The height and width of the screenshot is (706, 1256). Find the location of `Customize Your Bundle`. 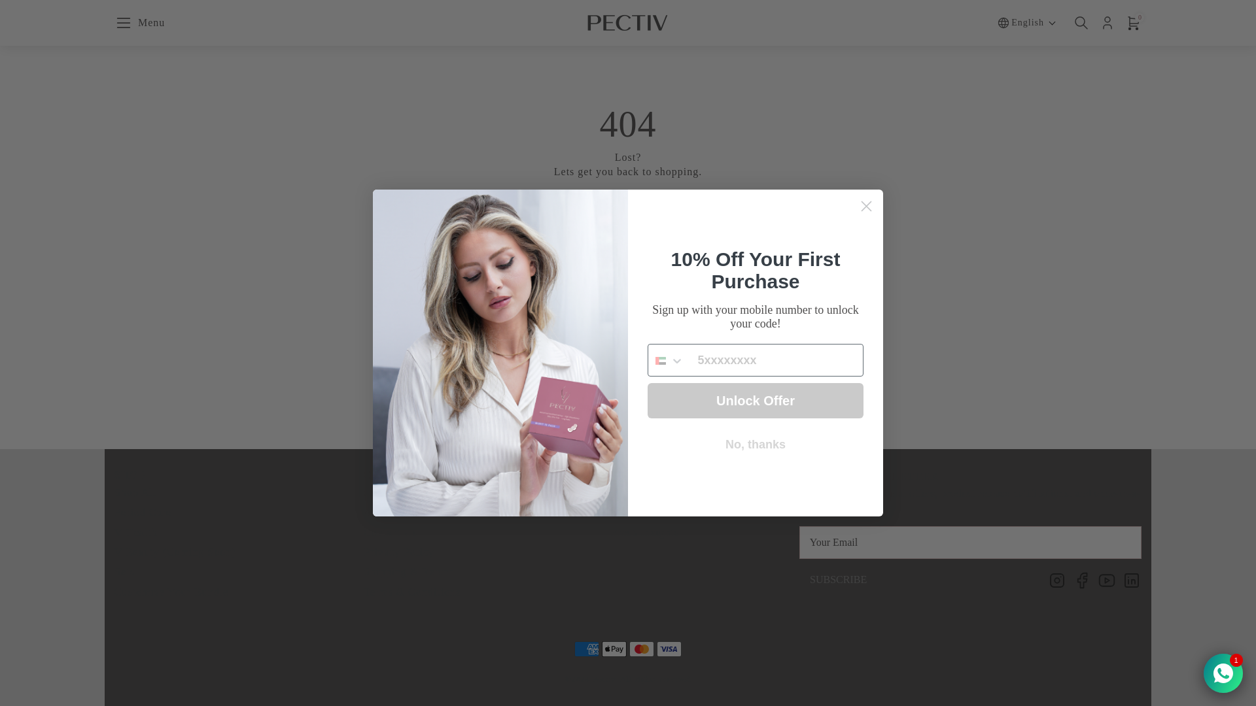

Customize Your Bundle is located at coordinates (424, 552).